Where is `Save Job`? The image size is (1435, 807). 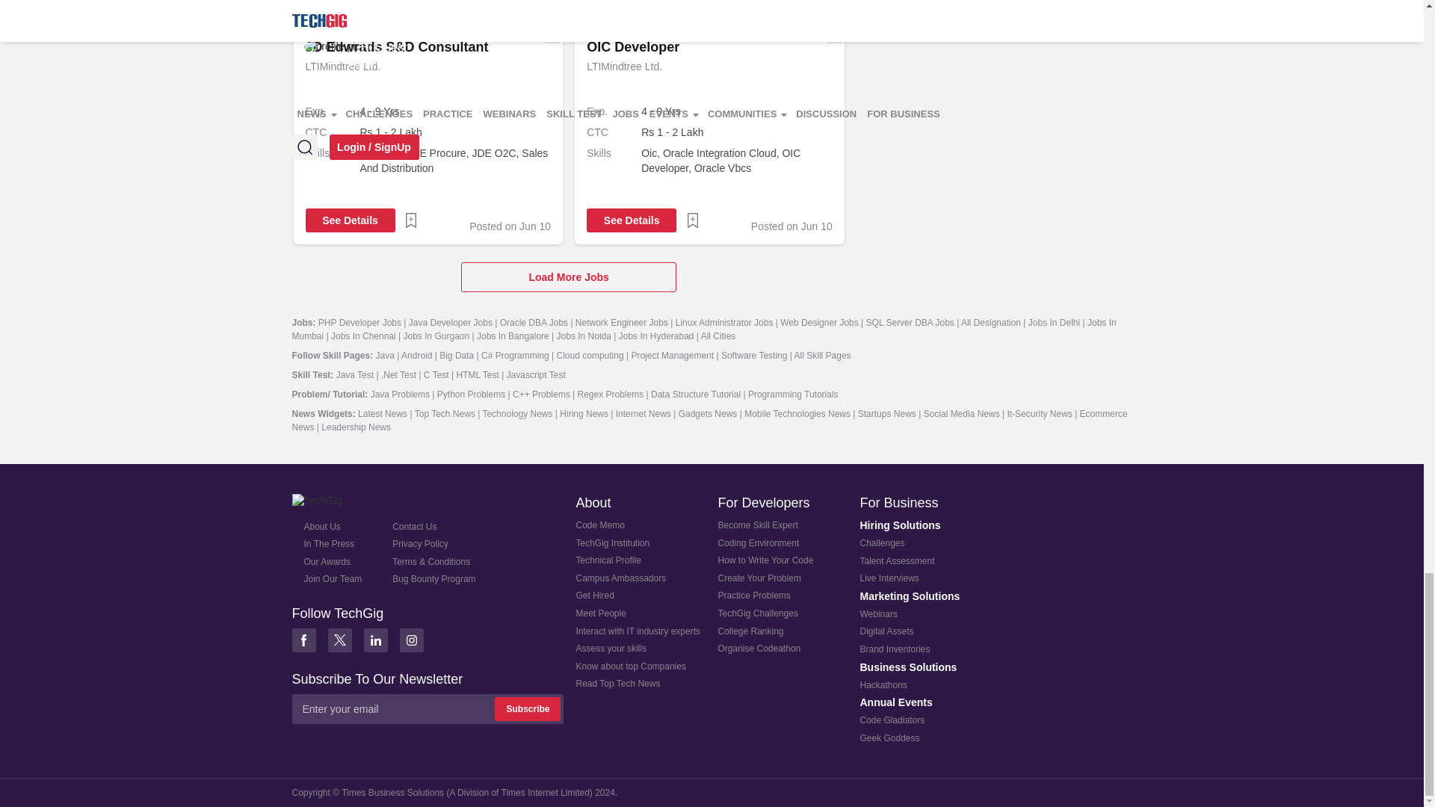
Save Job is located at coordinates (692, 220).